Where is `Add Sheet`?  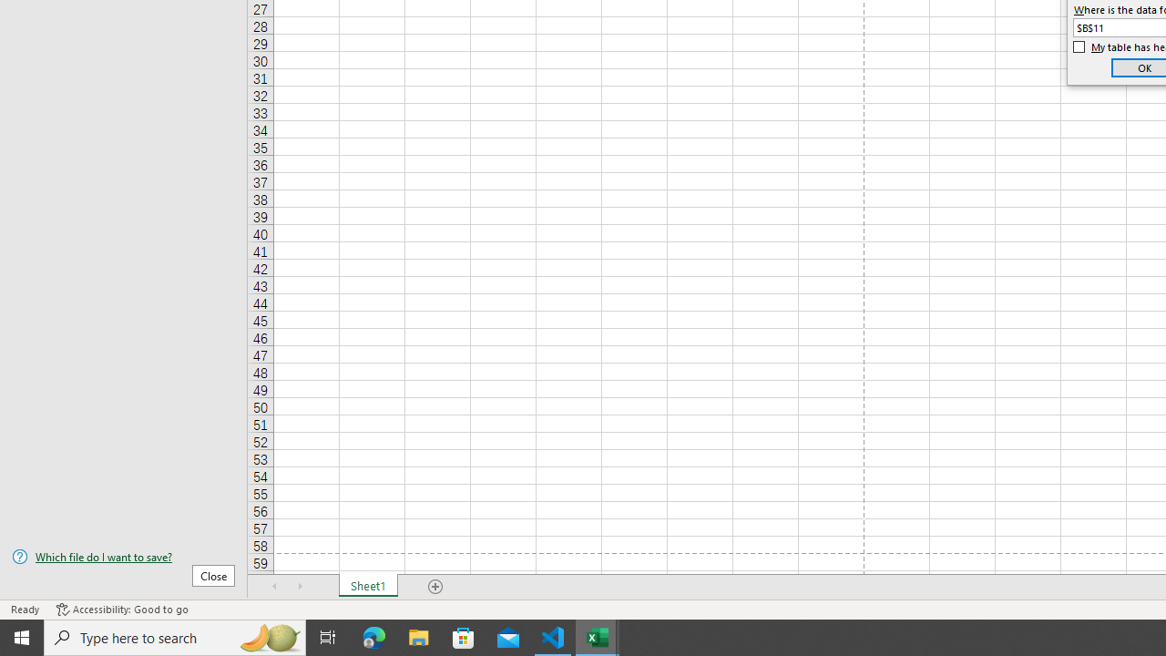
Add Sheet is located at coordinates (435, 587).